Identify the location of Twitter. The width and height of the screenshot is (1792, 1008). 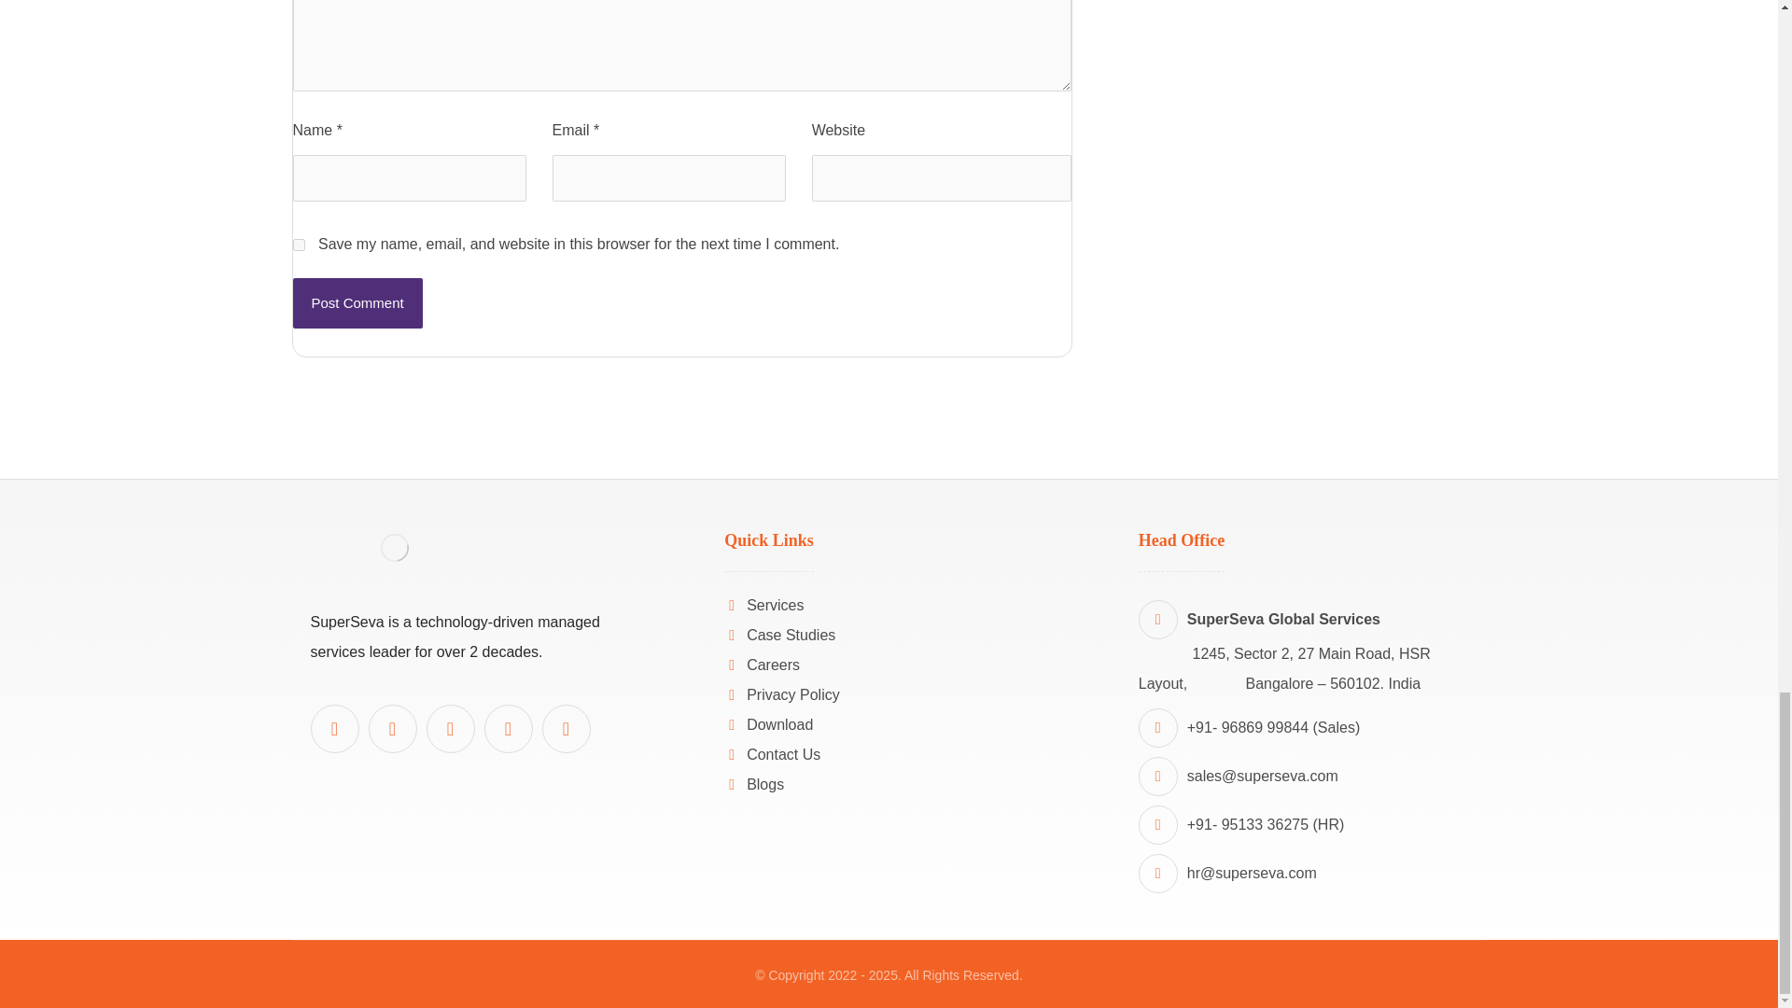
(508, 728).